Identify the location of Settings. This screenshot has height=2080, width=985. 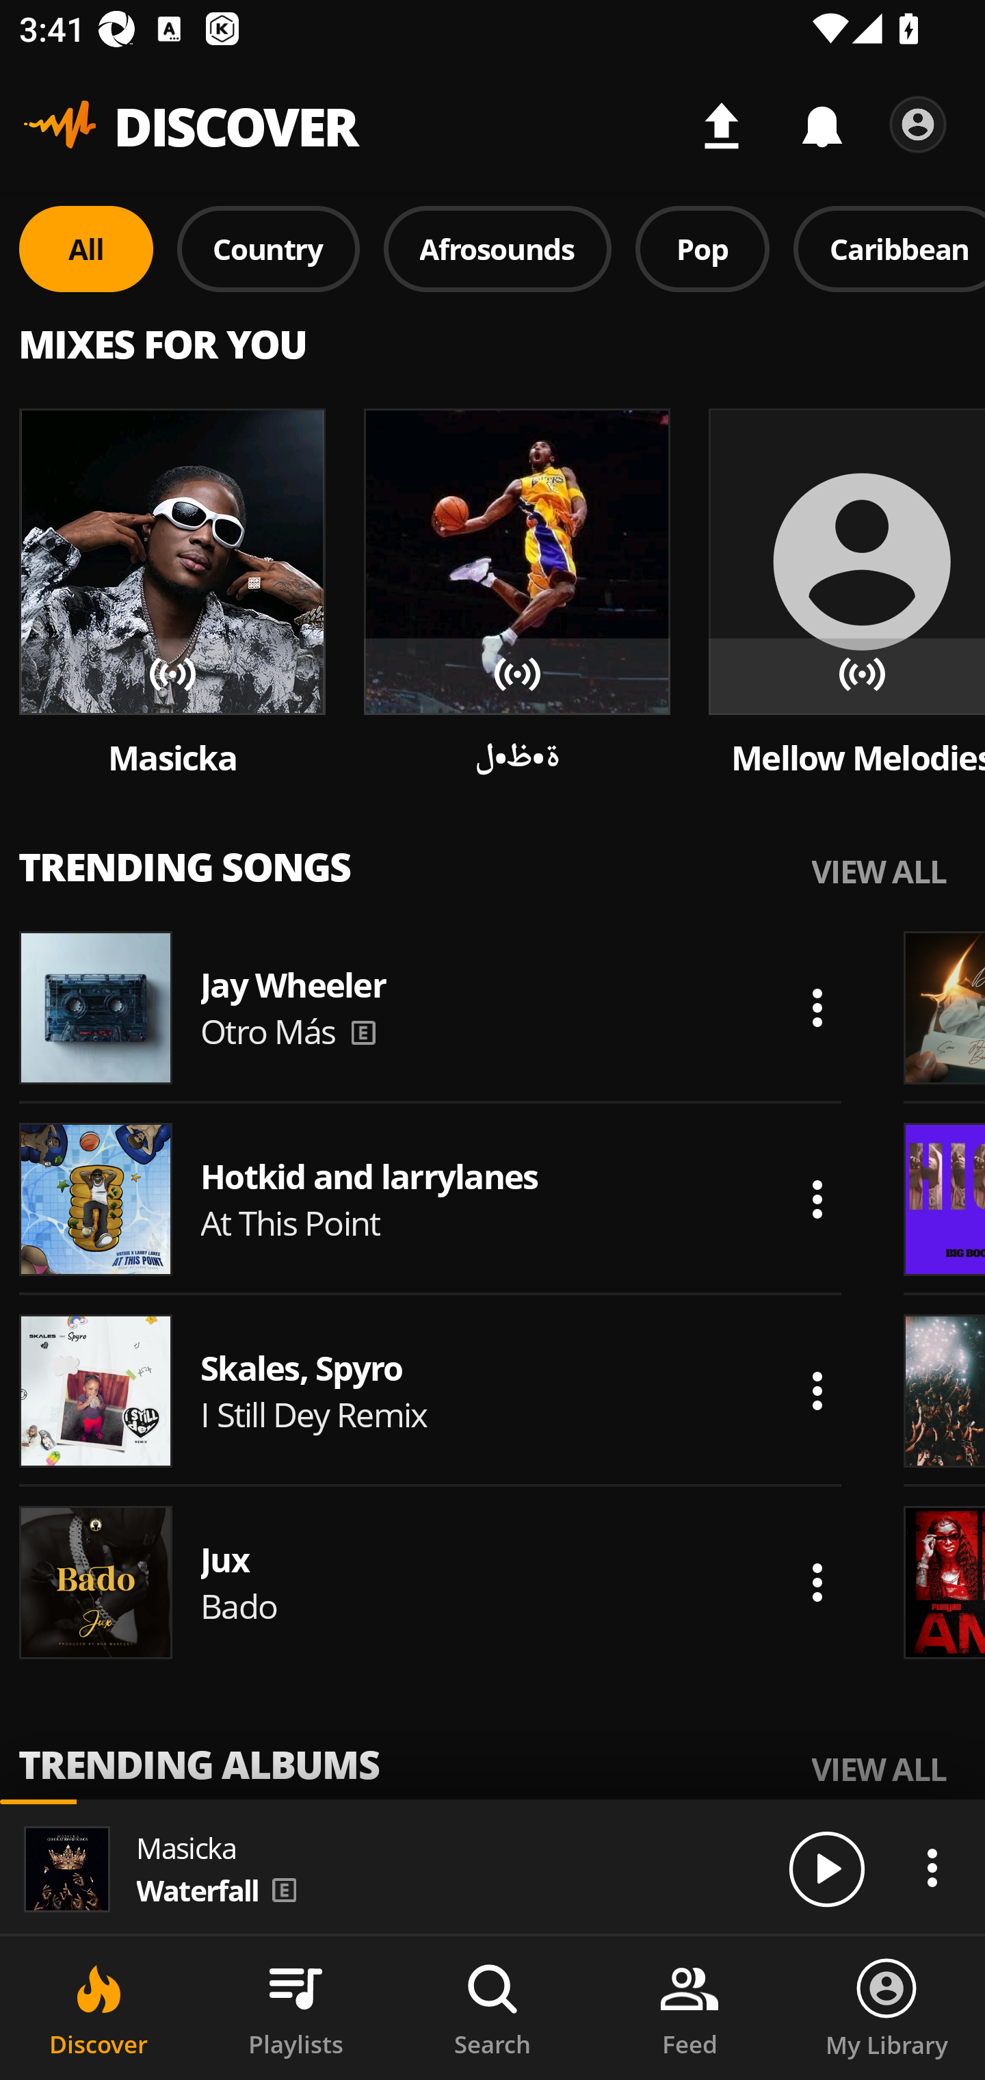
(918, 125).